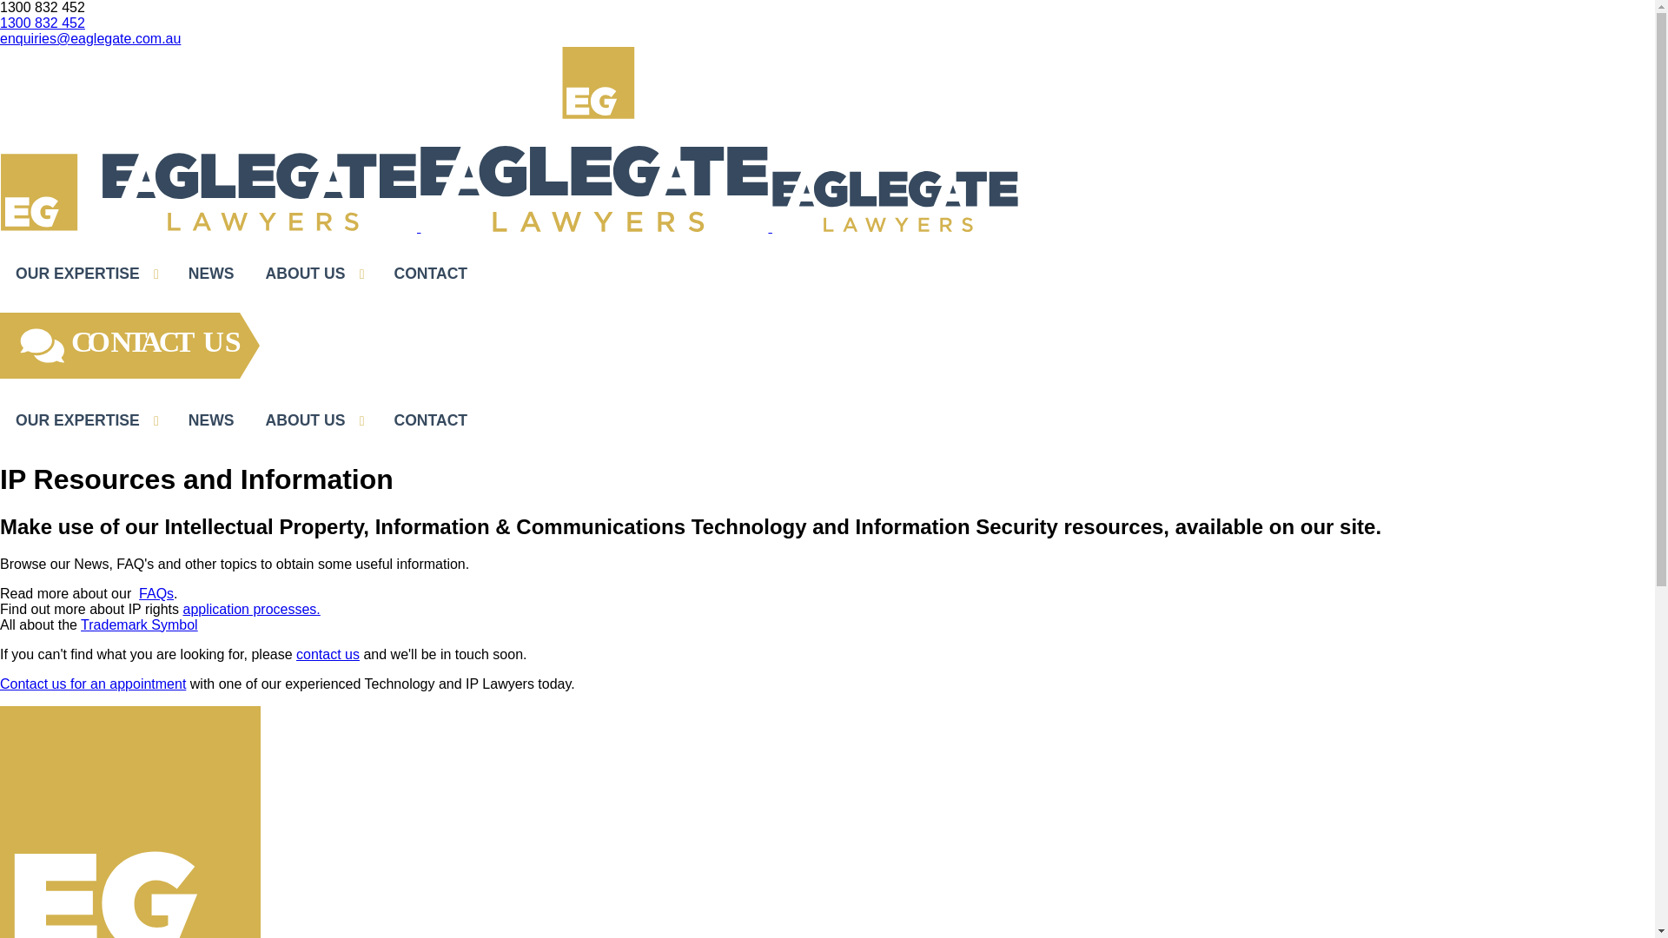 Image resolution: width=1668 pixels, height=938 pixels. Describe the element at coordinates (328, 655) in the screenshot. I see `contact us` at that location.